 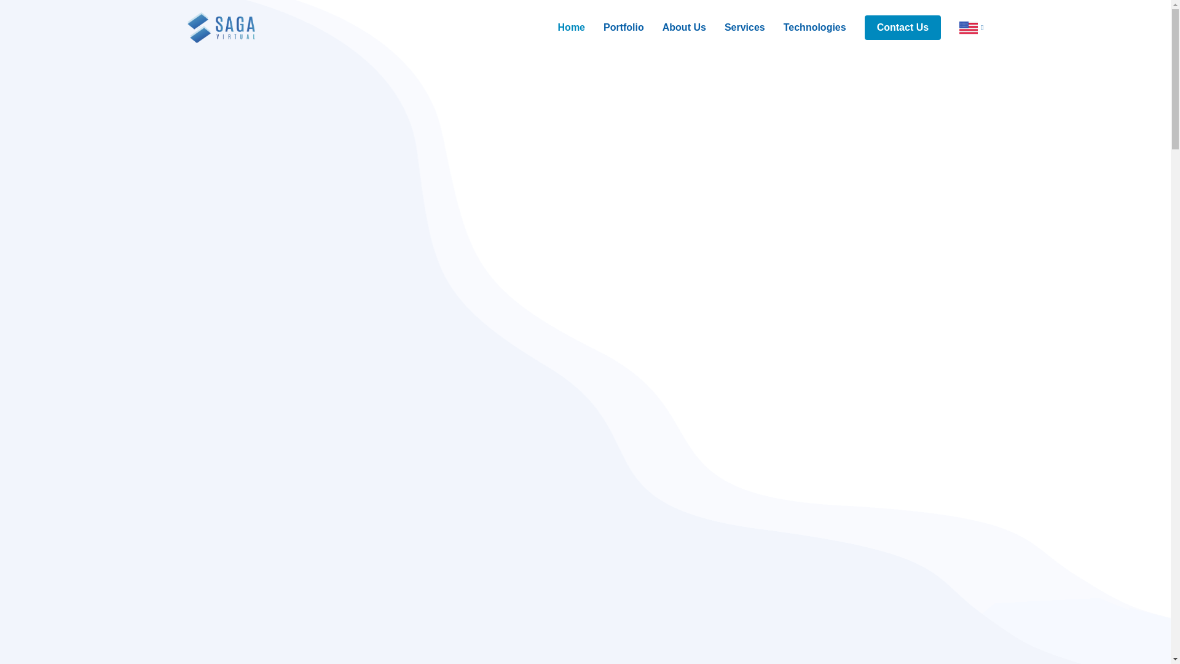 I want to click on Home, so click(x=562, y=27).